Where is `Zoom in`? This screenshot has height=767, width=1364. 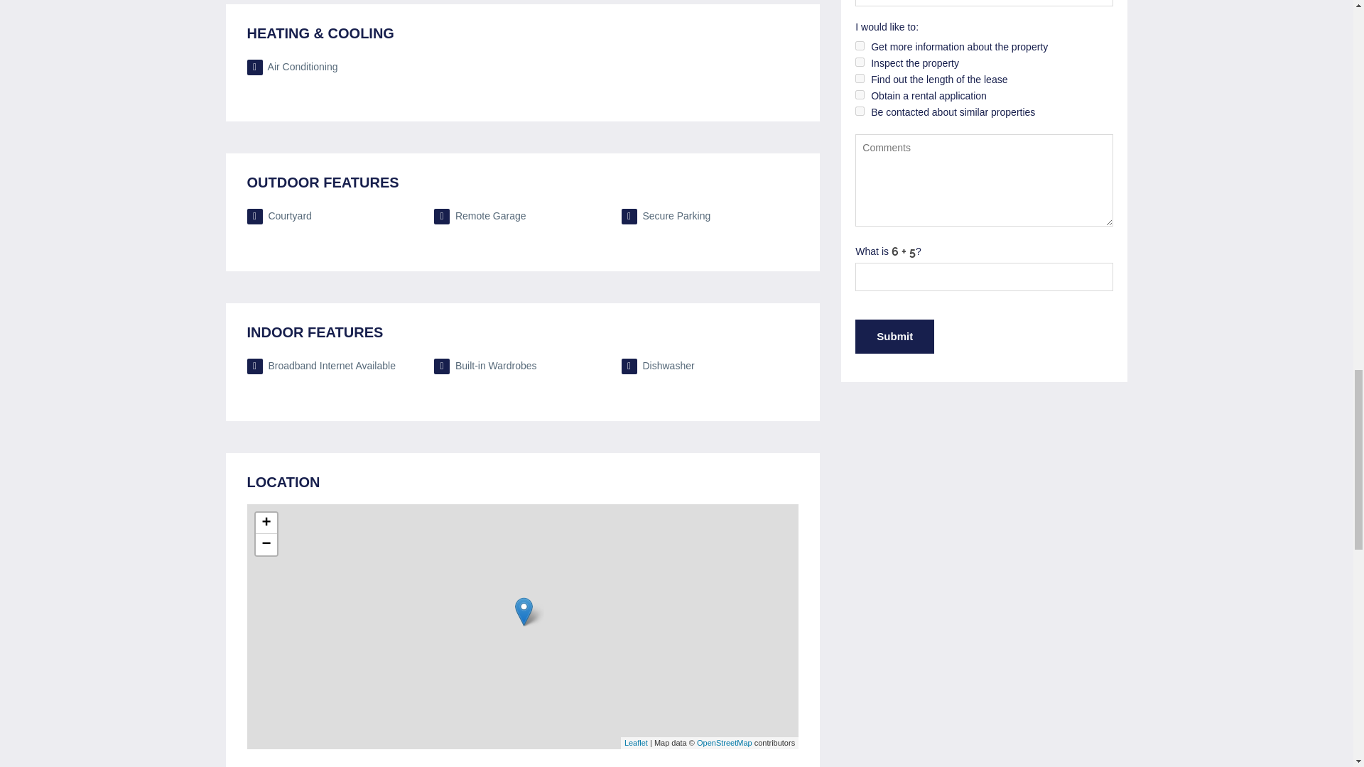
Zoom in is located at coordinates (266, 523).